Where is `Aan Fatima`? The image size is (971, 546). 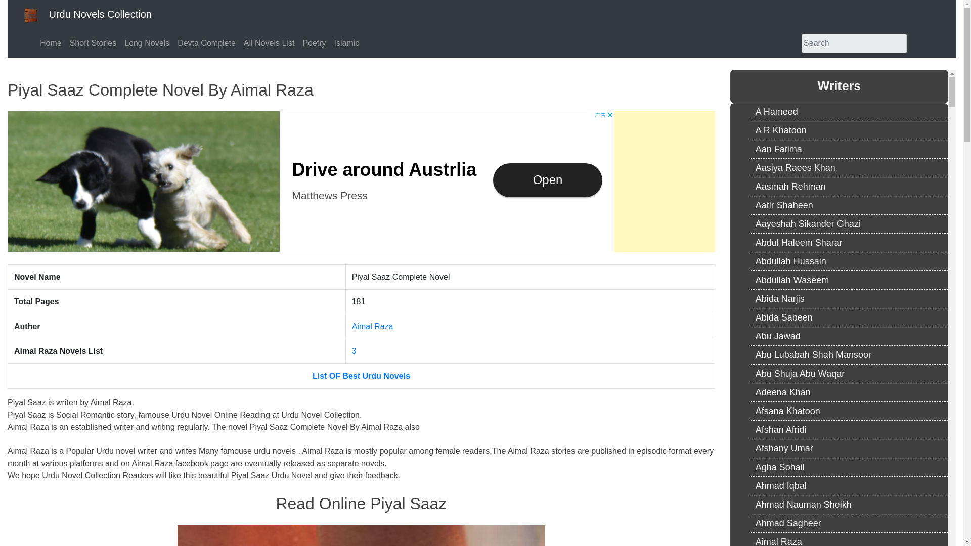 Aan Fatima is located at coordinates (852, 149).